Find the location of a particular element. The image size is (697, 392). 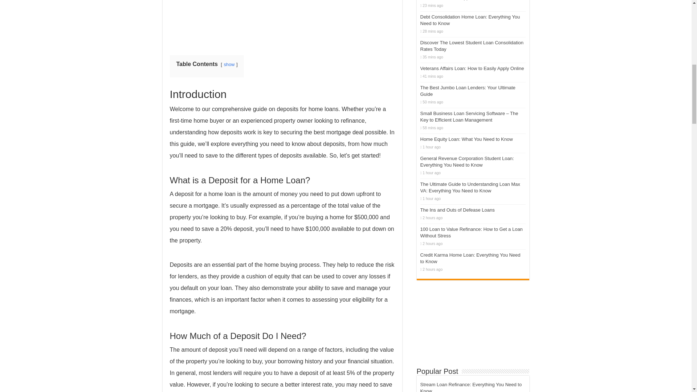

Debt Consolidation Home Loan: Everything You Need to Know is located at coordinates (470, 20).